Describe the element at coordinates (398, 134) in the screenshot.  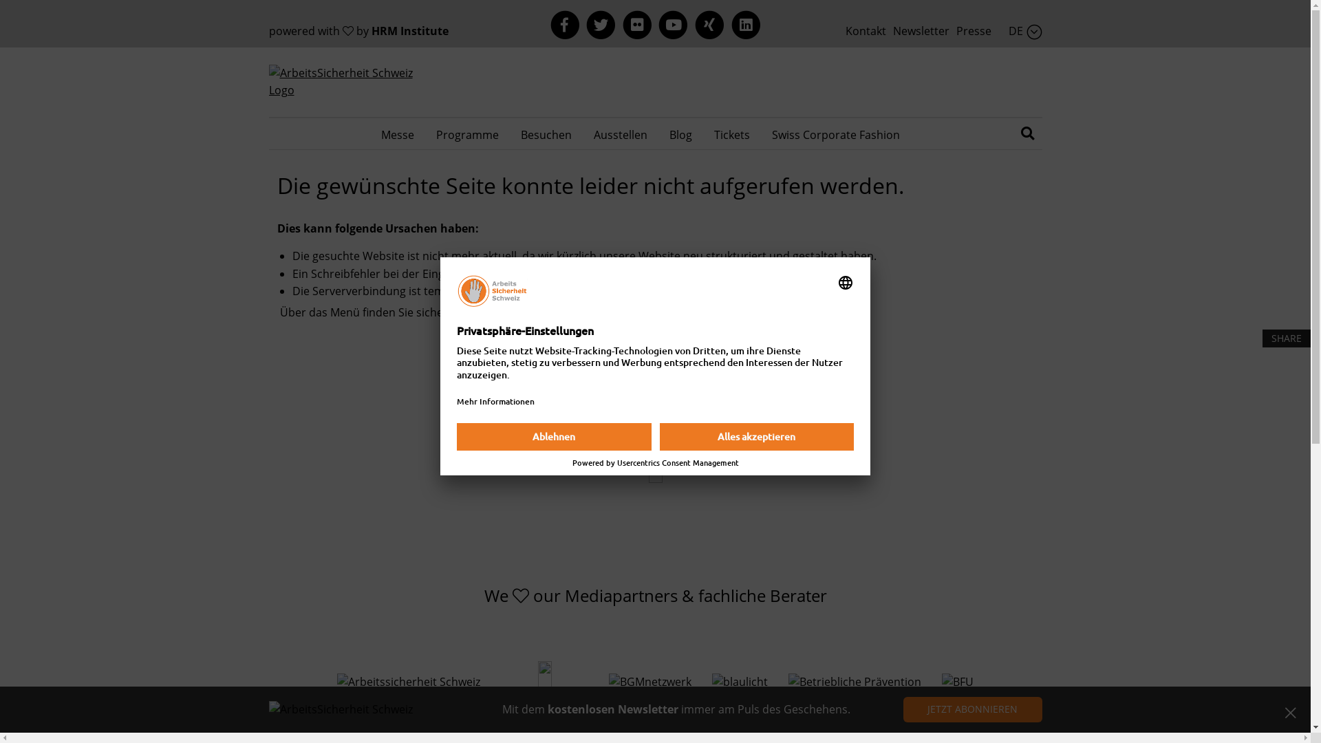
I see `Messe` at that location.